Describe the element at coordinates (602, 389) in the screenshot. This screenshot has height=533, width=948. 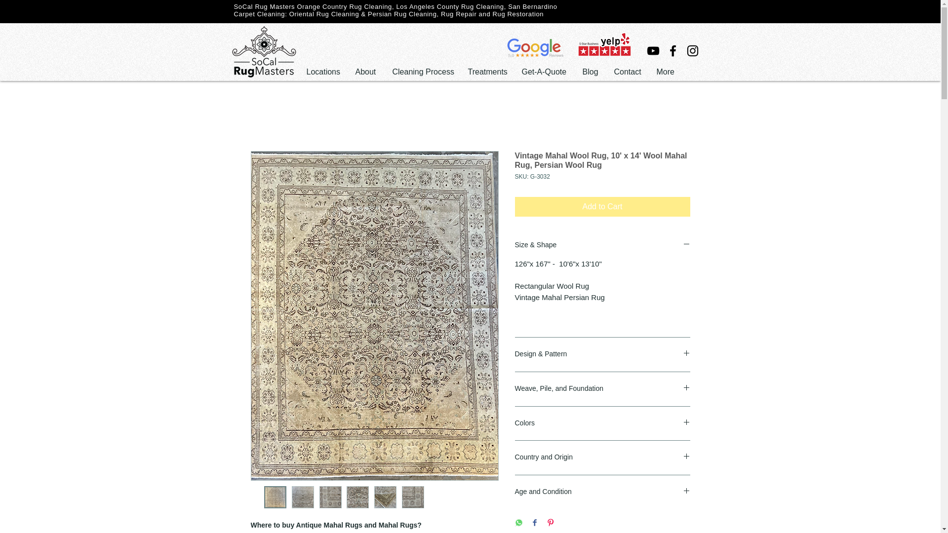
I see `Weave, Pile, and Foundation` at that location.